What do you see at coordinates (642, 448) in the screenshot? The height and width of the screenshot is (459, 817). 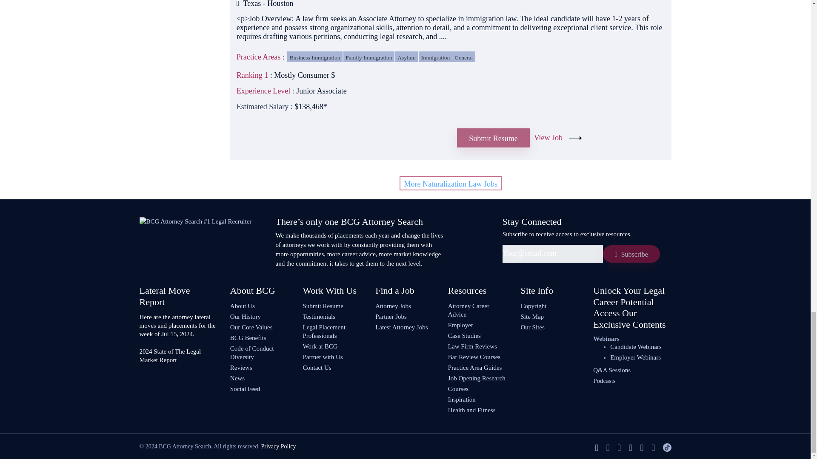 I see `BCG Attorney Search Pinterest` at bounding box center [642, 448].